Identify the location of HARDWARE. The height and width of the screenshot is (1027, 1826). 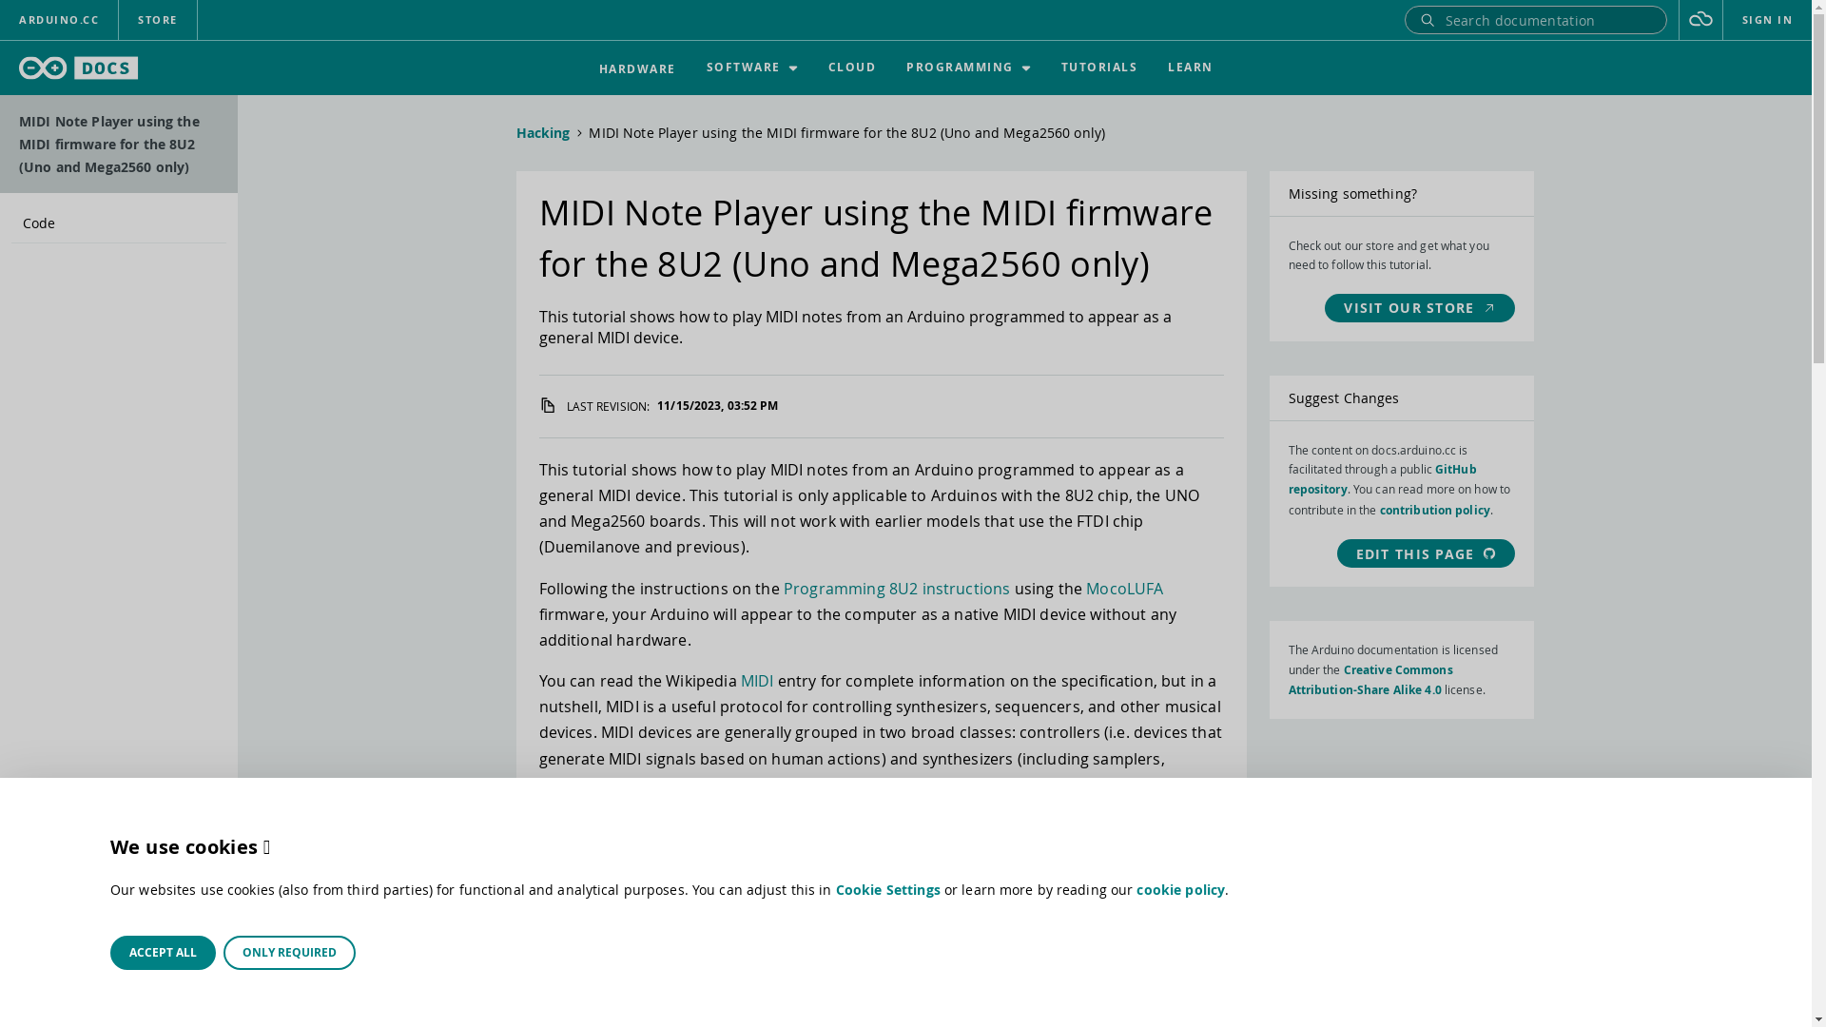
(637, 68).